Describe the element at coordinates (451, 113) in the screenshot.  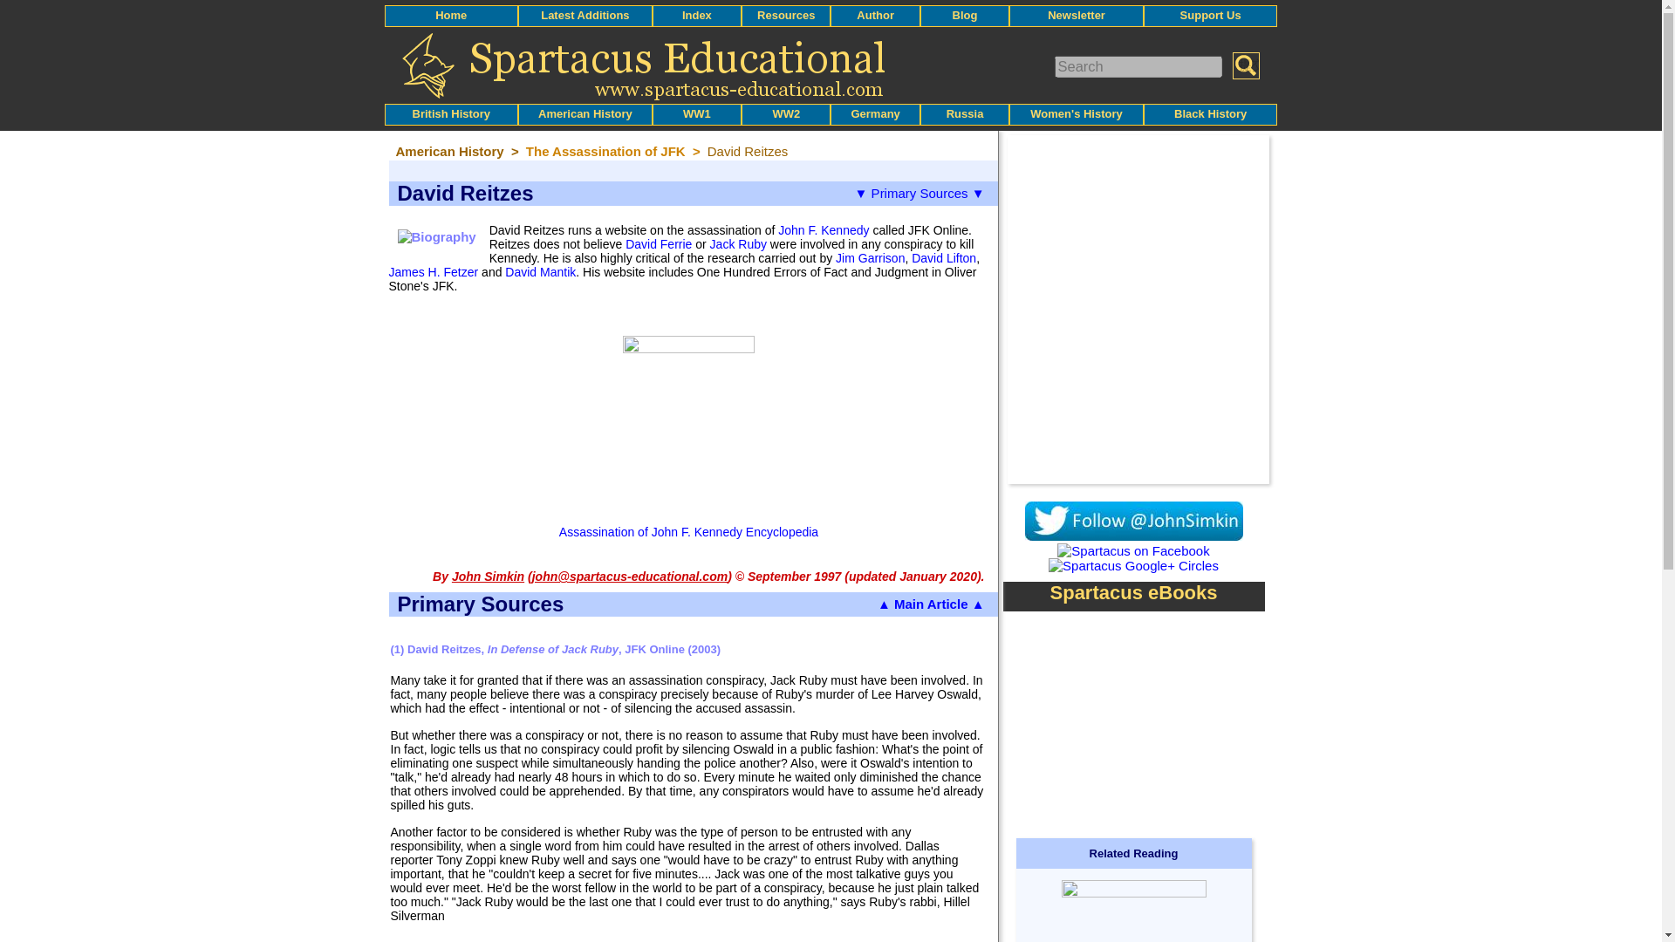
I see `British History` at that location.